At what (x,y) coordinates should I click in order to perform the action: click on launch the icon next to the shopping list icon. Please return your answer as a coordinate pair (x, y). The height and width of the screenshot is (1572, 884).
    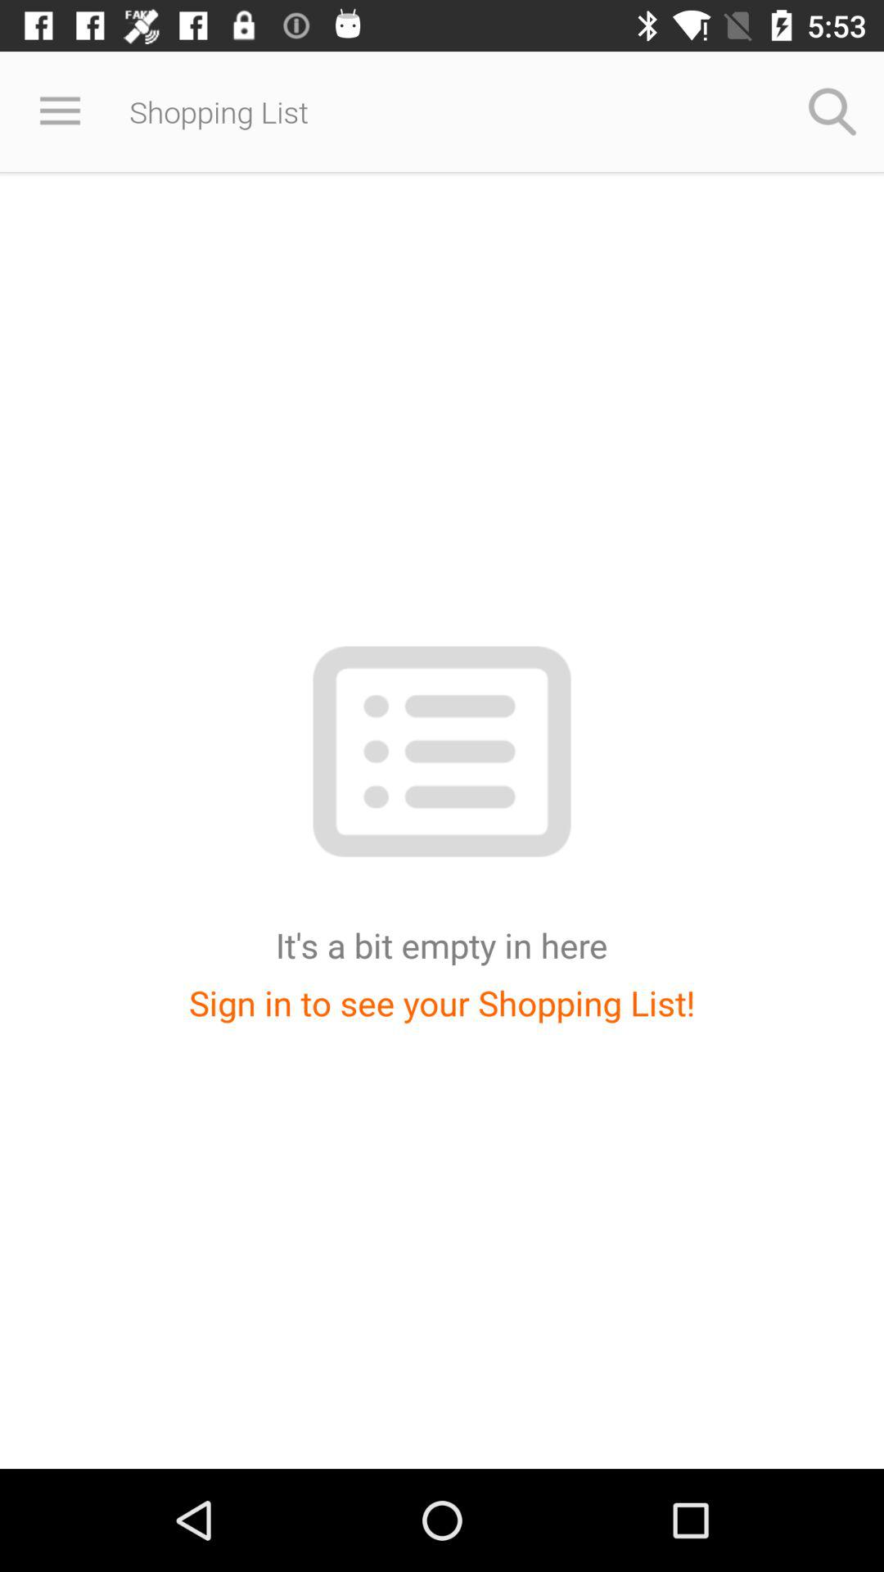
    Looking at the image, I should click on (832, 111).